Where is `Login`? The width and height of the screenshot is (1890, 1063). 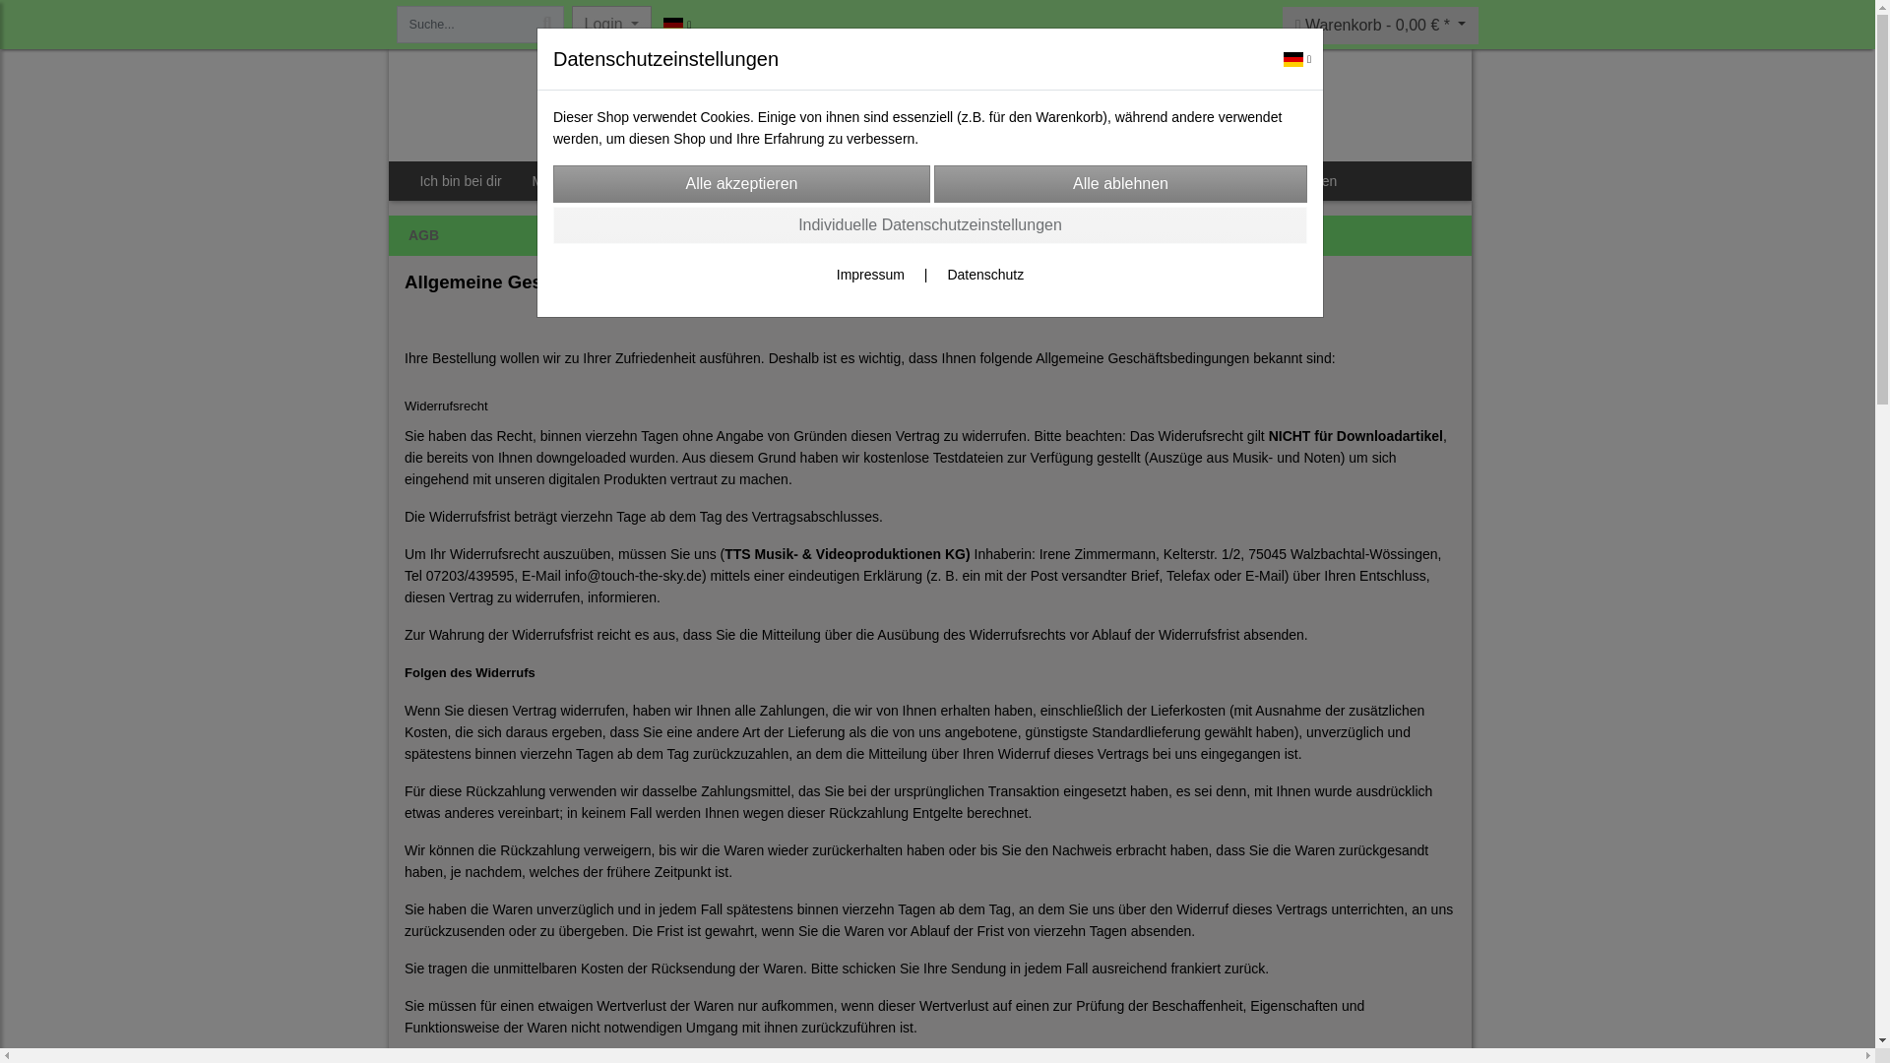 Login is located at coordinates (610, 25).